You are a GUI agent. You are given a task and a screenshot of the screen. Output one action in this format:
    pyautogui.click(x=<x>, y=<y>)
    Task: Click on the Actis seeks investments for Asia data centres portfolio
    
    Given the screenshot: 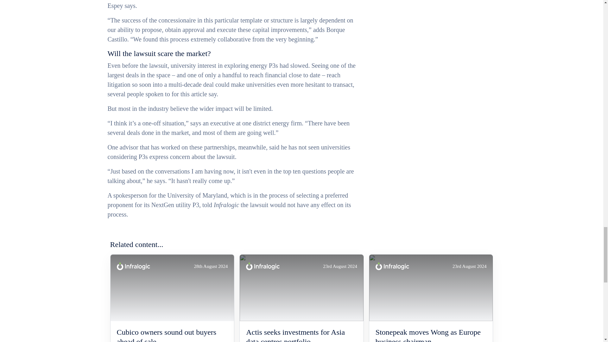 What is the action you would take?
    pyautogui.click(x=301, y=334)
    